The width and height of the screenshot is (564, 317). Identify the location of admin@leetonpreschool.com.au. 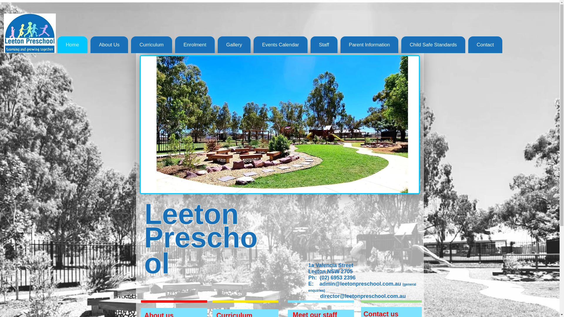
(360, 284).